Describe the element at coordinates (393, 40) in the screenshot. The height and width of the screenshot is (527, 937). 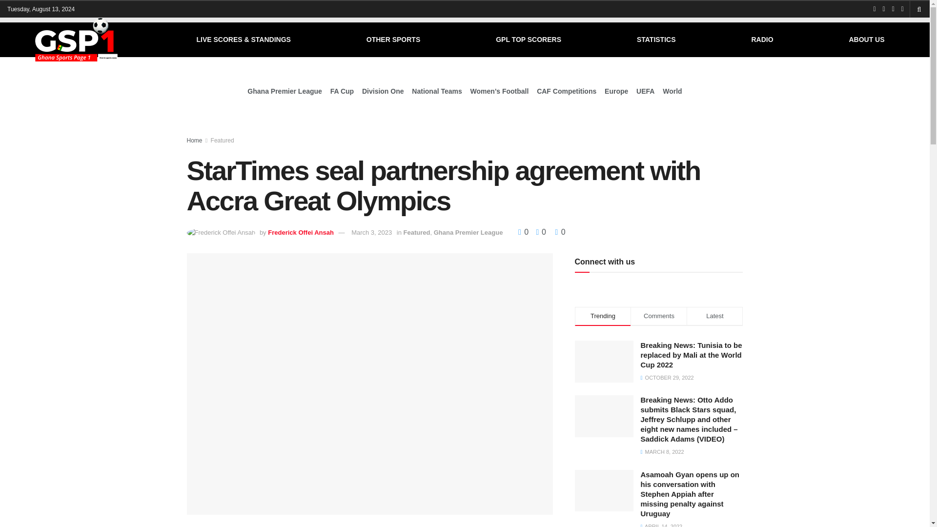
I see `OTHER SPORTS` at that location.